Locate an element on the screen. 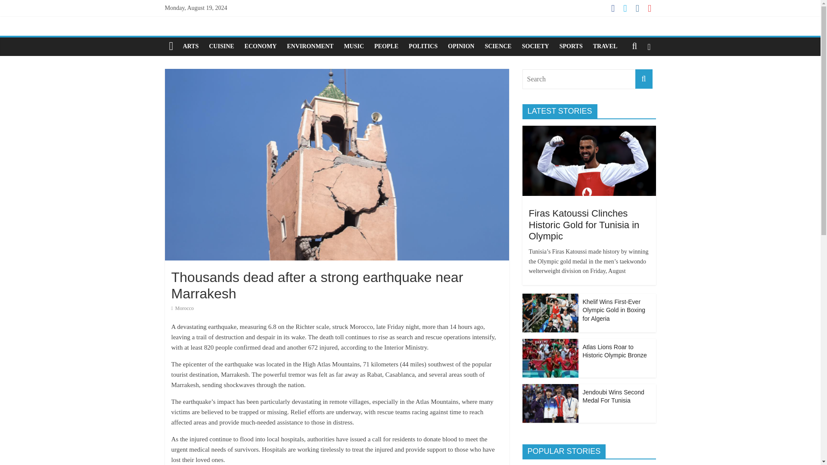  OPINION is located at coordinates (461, 46).